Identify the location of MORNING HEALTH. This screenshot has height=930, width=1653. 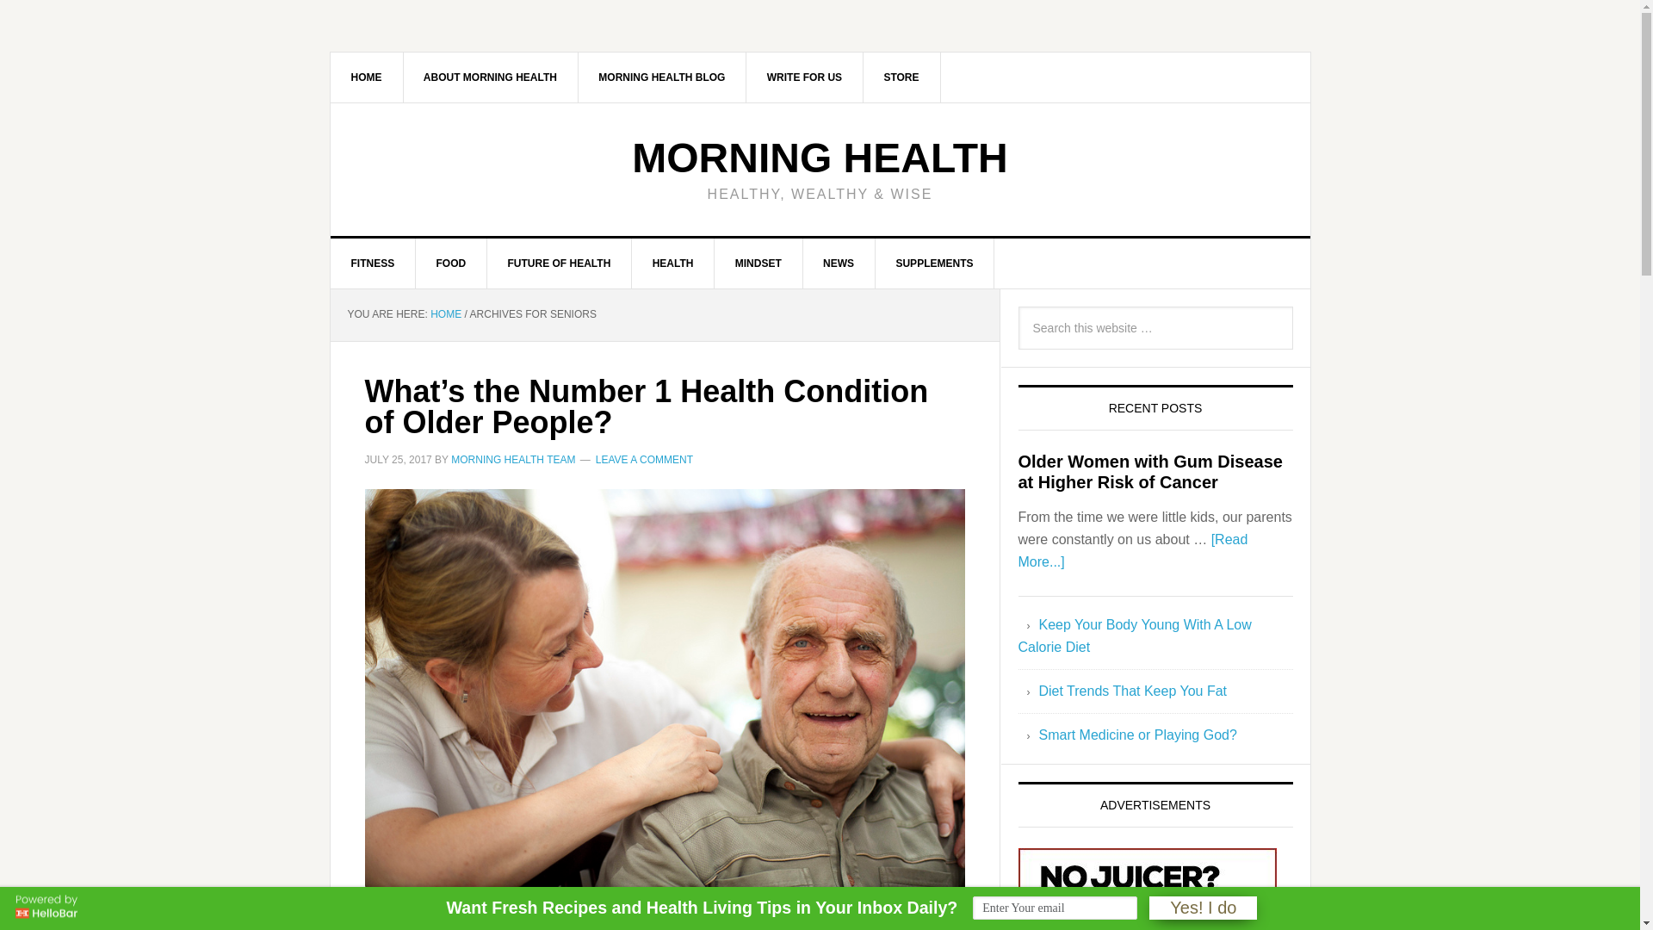
(819, 157).